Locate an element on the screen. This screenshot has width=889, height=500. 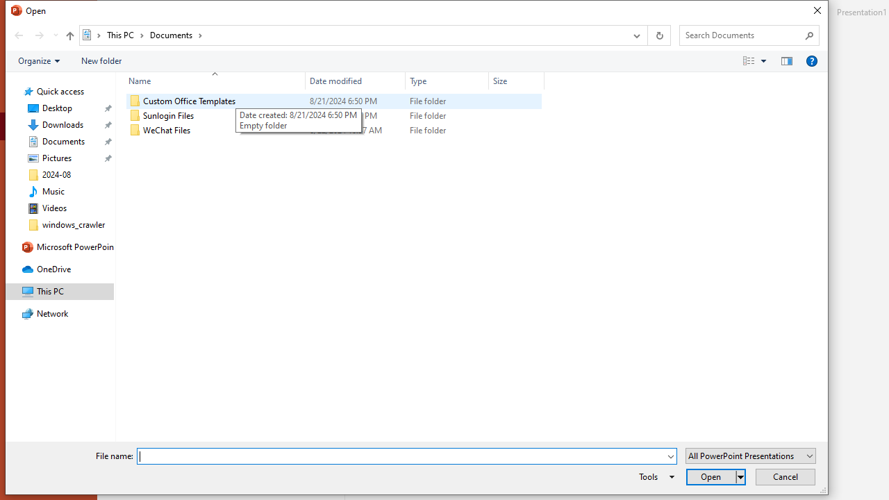
WeChat Files is located at coordinates (333, 131).